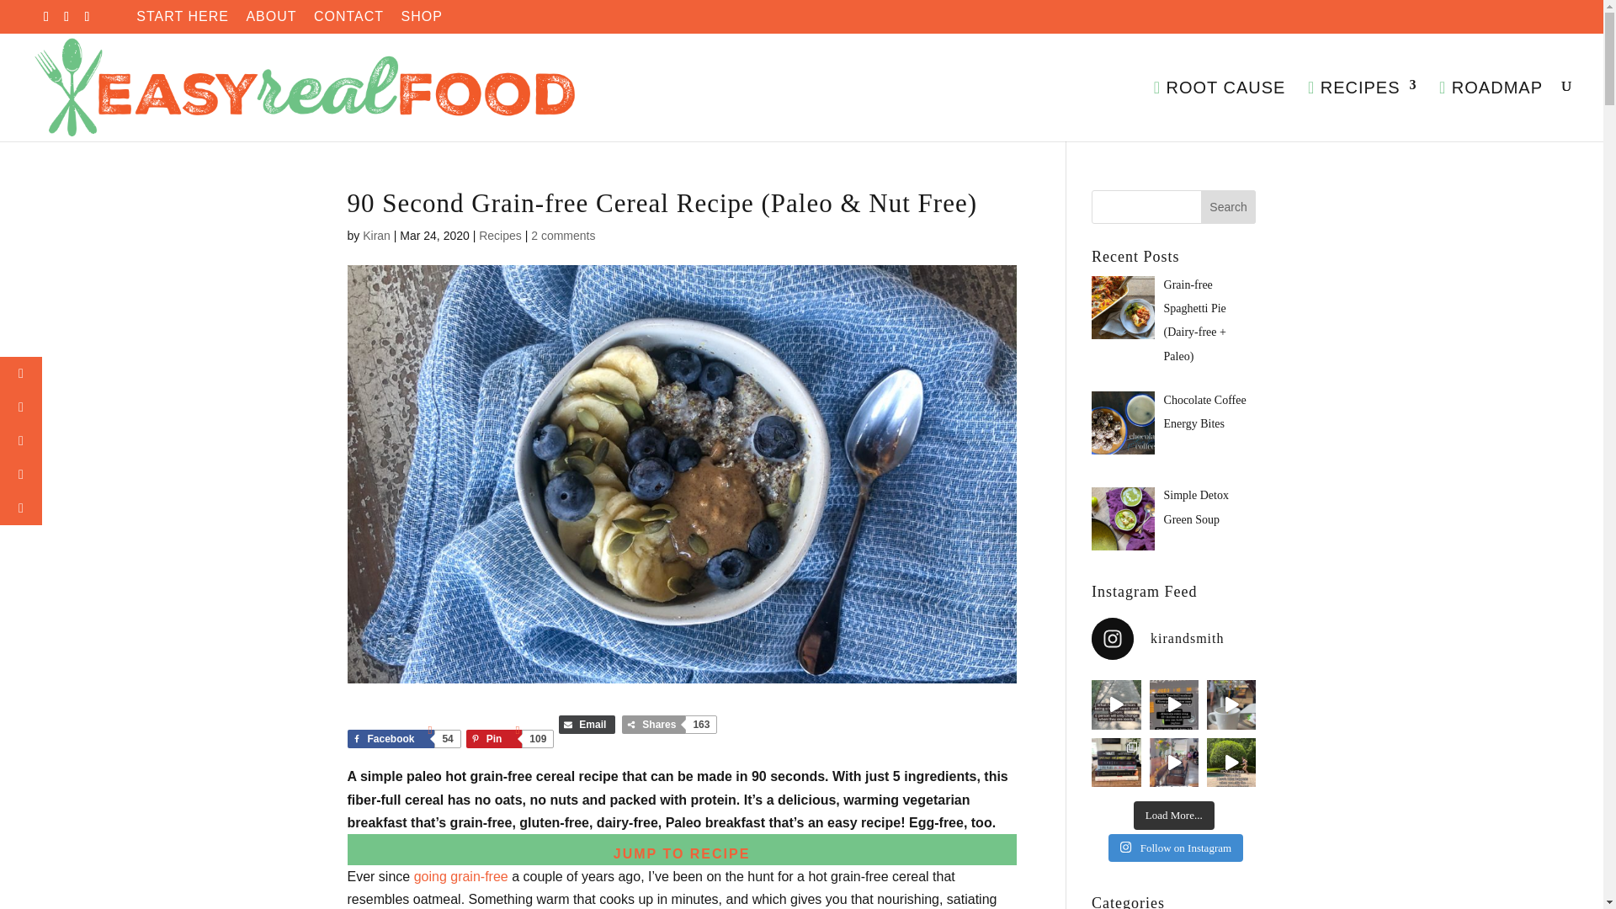  What do you see at coordinates (1491, 109) in the screenshot?
I see `ROADMAP` at bounding box center [1491, 109].